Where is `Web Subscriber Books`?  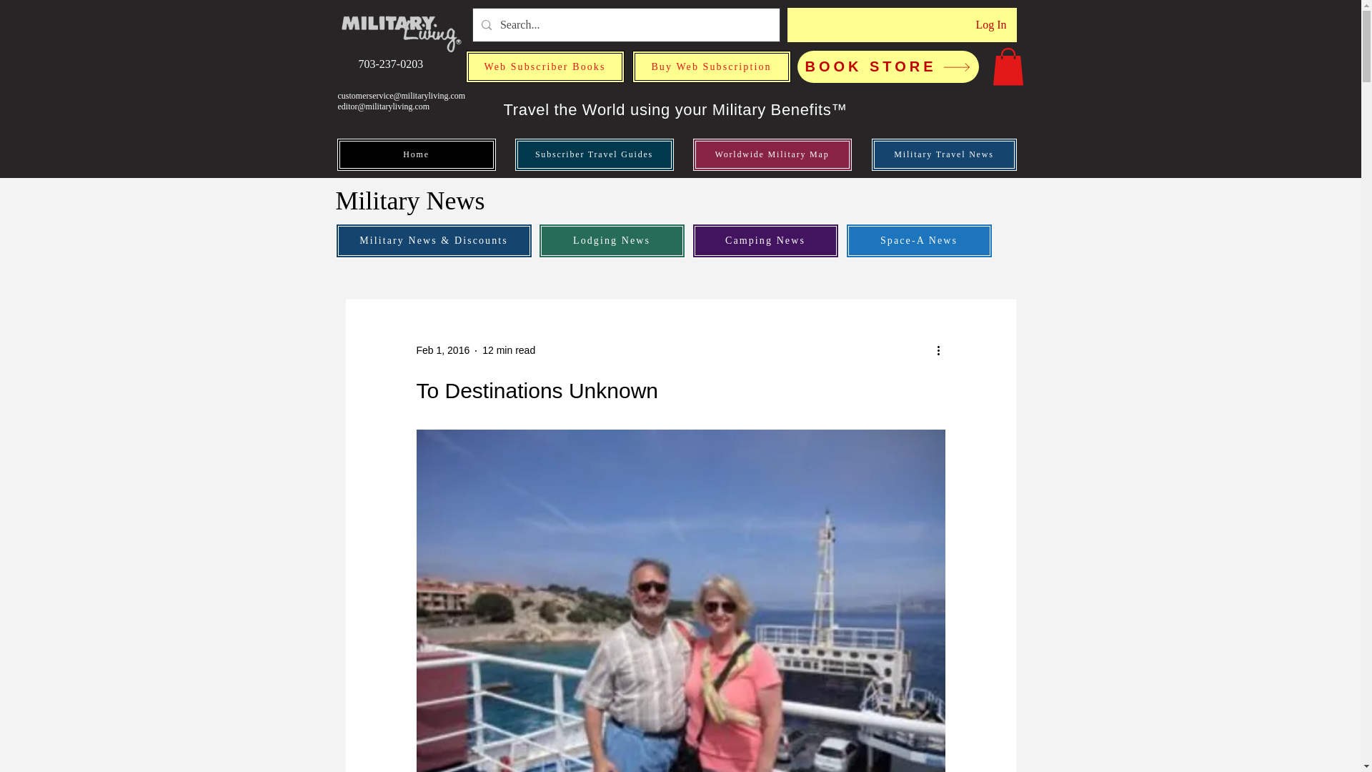
Web Subscriber Books is located at coordinates (545, 66).